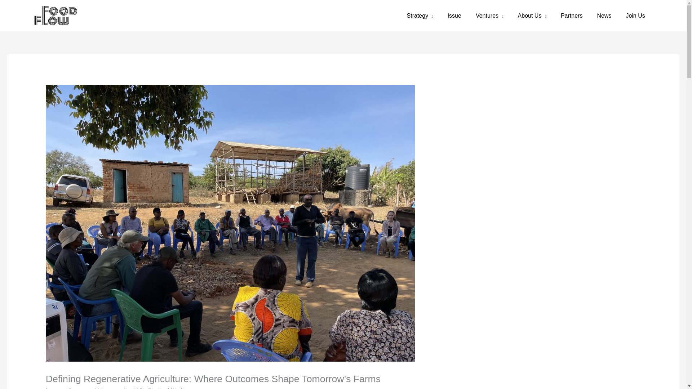  What do you see at coordinates (165, 388) in the screenshot?
I see `View all posts by Rachael Kirui` at bounding box center [165, 388].